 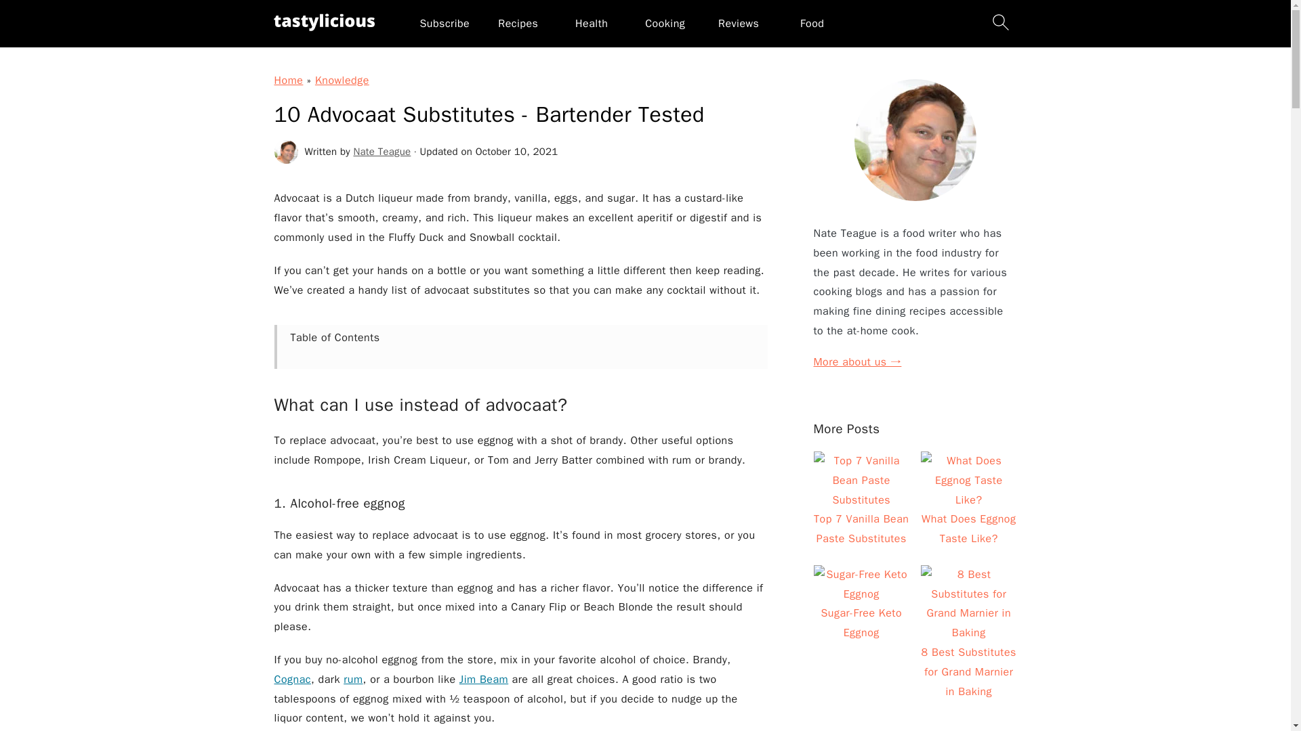 What do you see at coordinates (665, 23) in the screenshot?
I see `Cooking` at bounding box center [665, 23].